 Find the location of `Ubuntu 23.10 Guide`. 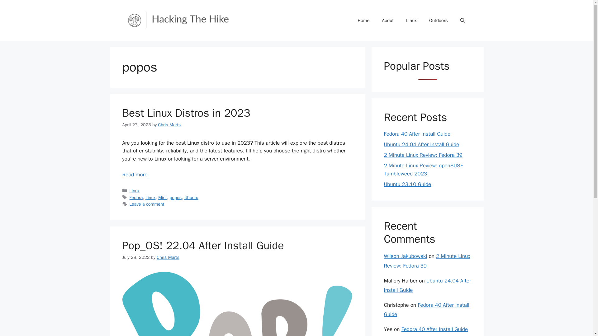

Ubuntu 23.10 Guide is located at coordinates (407, 184).